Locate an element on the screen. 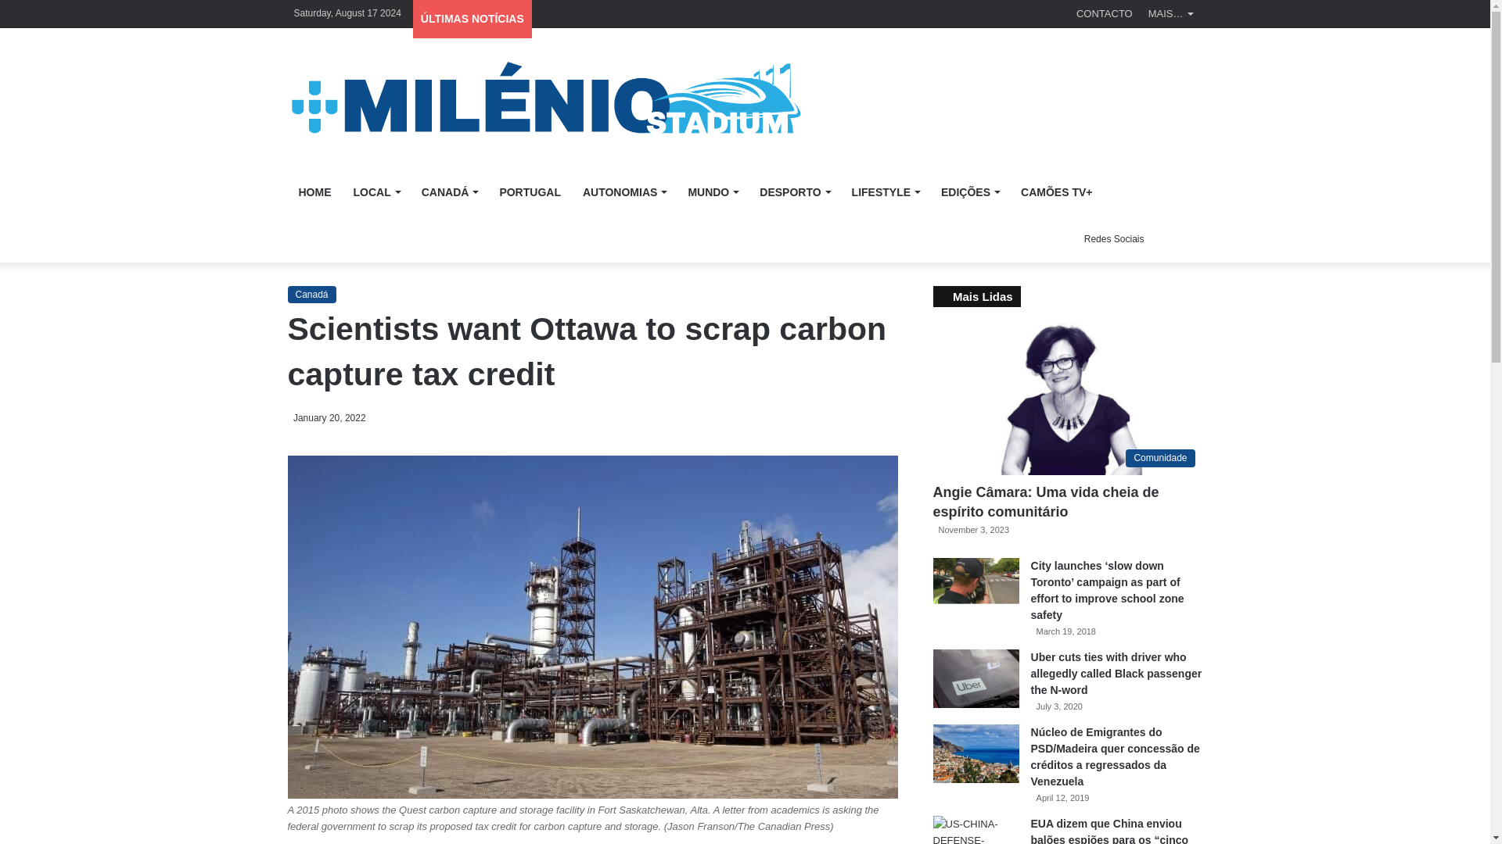 The height and width of the screenshot is (844, 1502). Milenio Stadium is located at coordinates (544, 98).